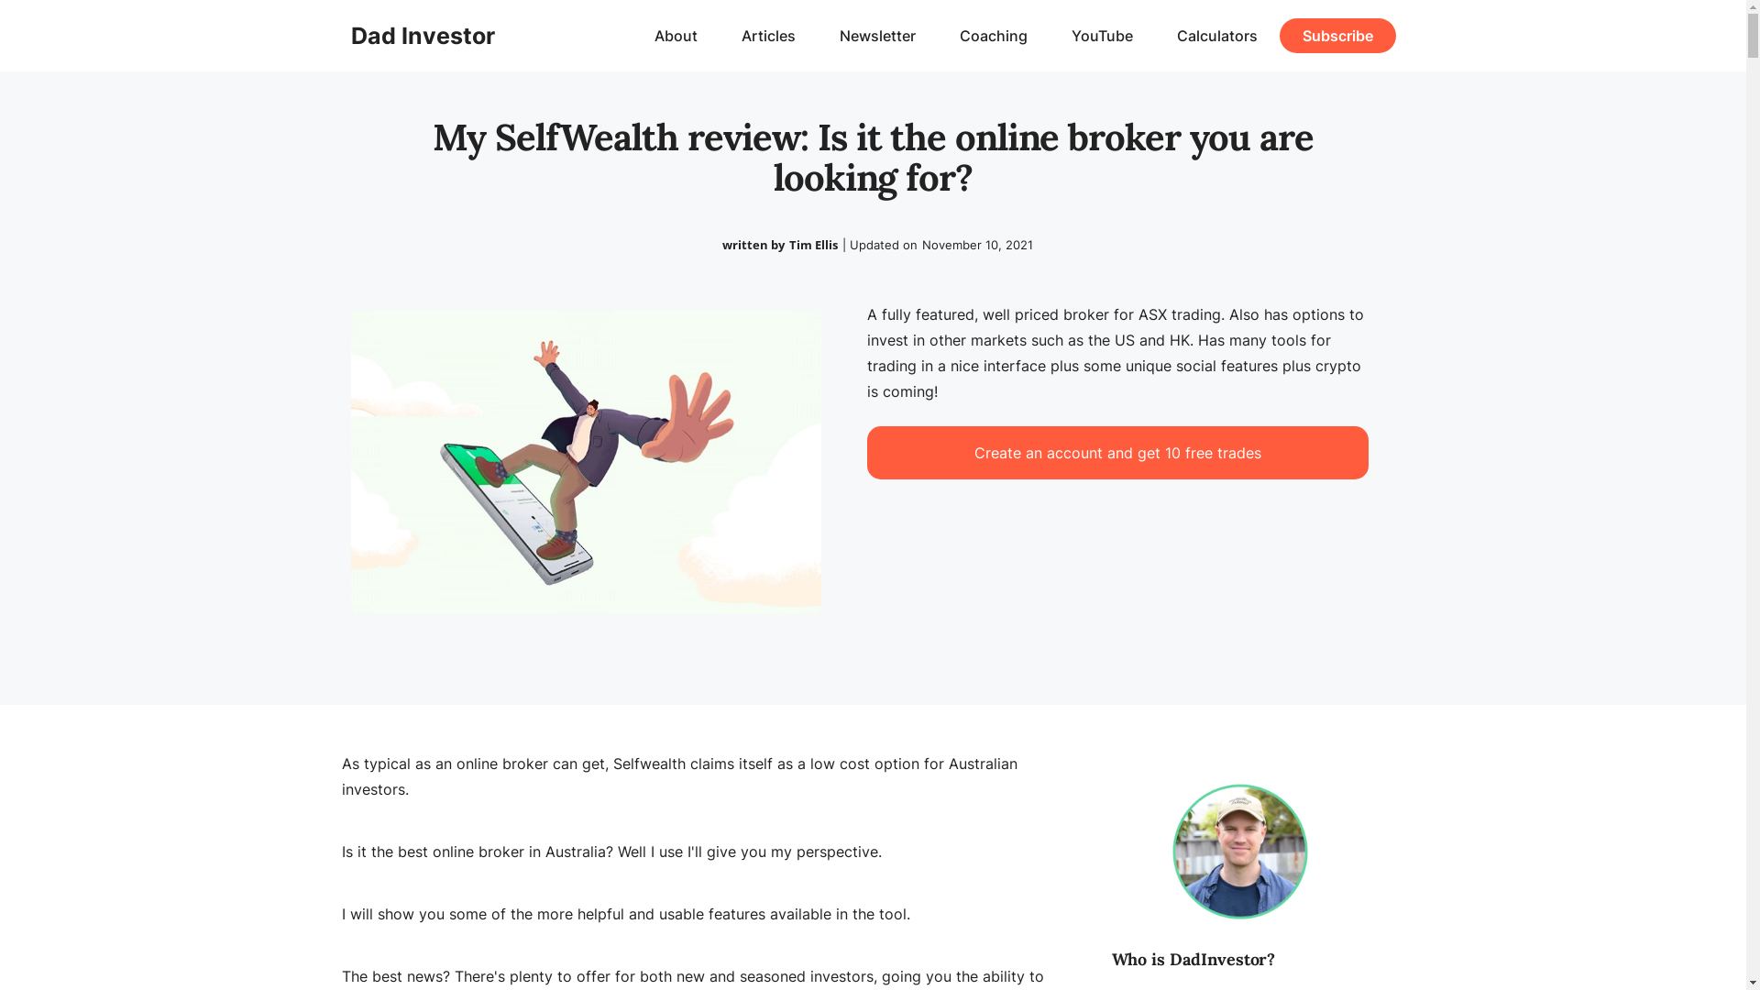  What do you see at coordinates (993, 36) in the screenshot?
I see `Coaching` at bounding box center [993, 36].